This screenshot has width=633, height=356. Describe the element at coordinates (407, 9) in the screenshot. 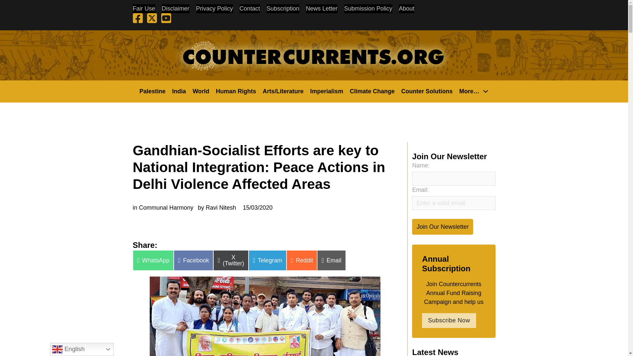

I see `About` at that location.